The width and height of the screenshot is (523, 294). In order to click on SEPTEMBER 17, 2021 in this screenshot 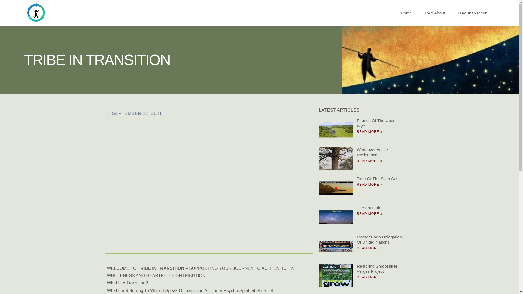, I will do `click(134, 113)`.